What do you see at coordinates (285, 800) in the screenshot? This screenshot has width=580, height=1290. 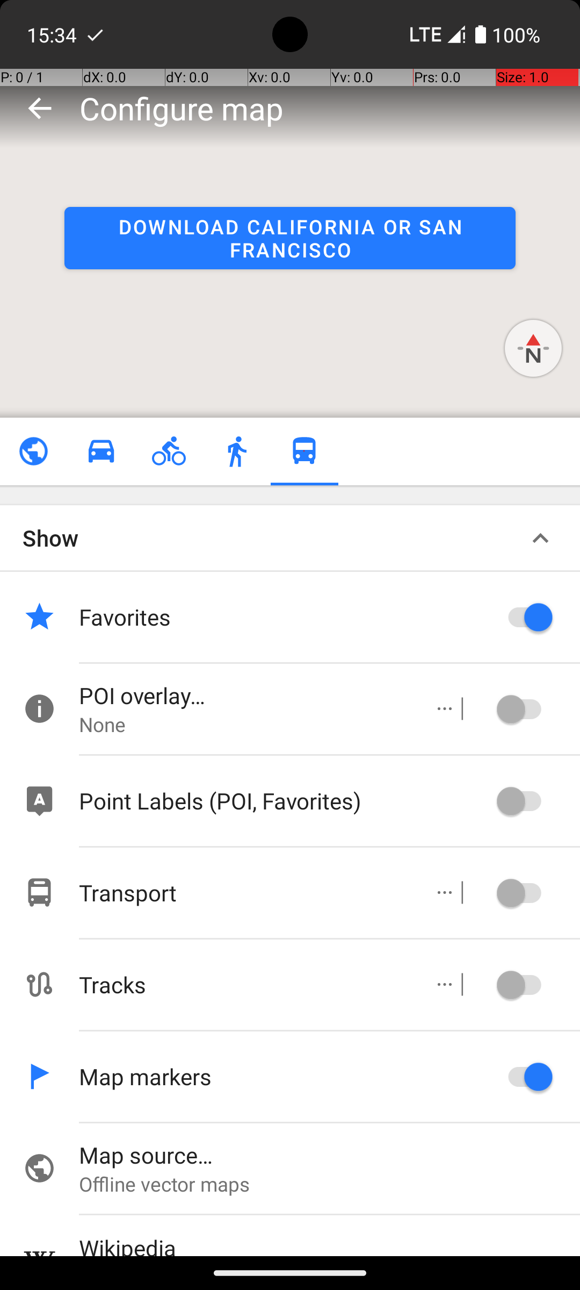 I see `Point Labels (POI, Favorites)` at bounding box center [285, 800].